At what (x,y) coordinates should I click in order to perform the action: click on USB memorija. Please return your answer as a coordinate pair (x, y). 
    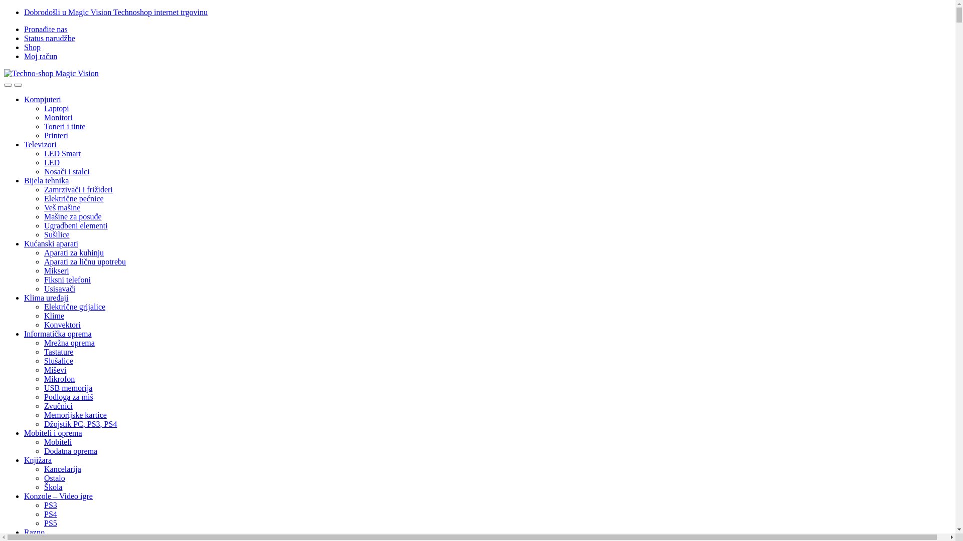
    Looking at the image, I should click on (68, 388).